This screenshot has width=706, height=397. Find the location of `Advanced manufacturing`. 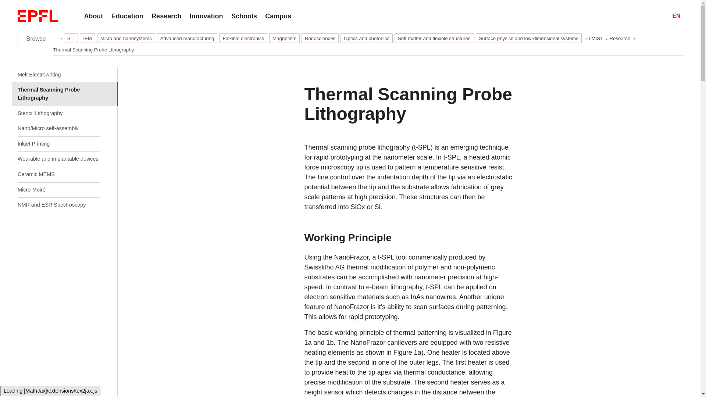

Advanced manufacturing is located at coordinates (187, 38).